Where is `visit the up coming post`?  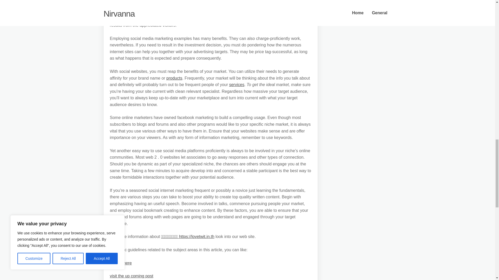 visit the up coming post is located at coordinates (132, 276).